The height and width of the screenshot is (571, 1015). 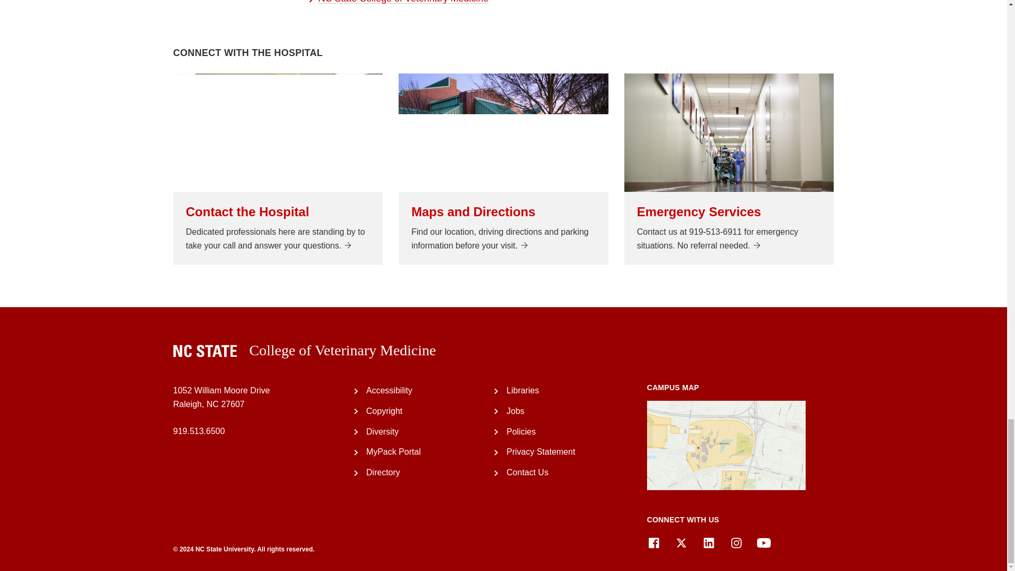 What do you see at coordinates (708, 543) in the screenshot?
I see `LinkedIn` at bounding box center [708, 543].